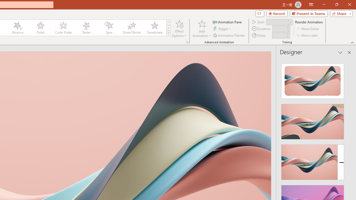 This screenshot has height=200, width=356. What do you see at coordinates (18, 28) in the screenshot?
I see `Bounce` at bounding box center [18, 28].